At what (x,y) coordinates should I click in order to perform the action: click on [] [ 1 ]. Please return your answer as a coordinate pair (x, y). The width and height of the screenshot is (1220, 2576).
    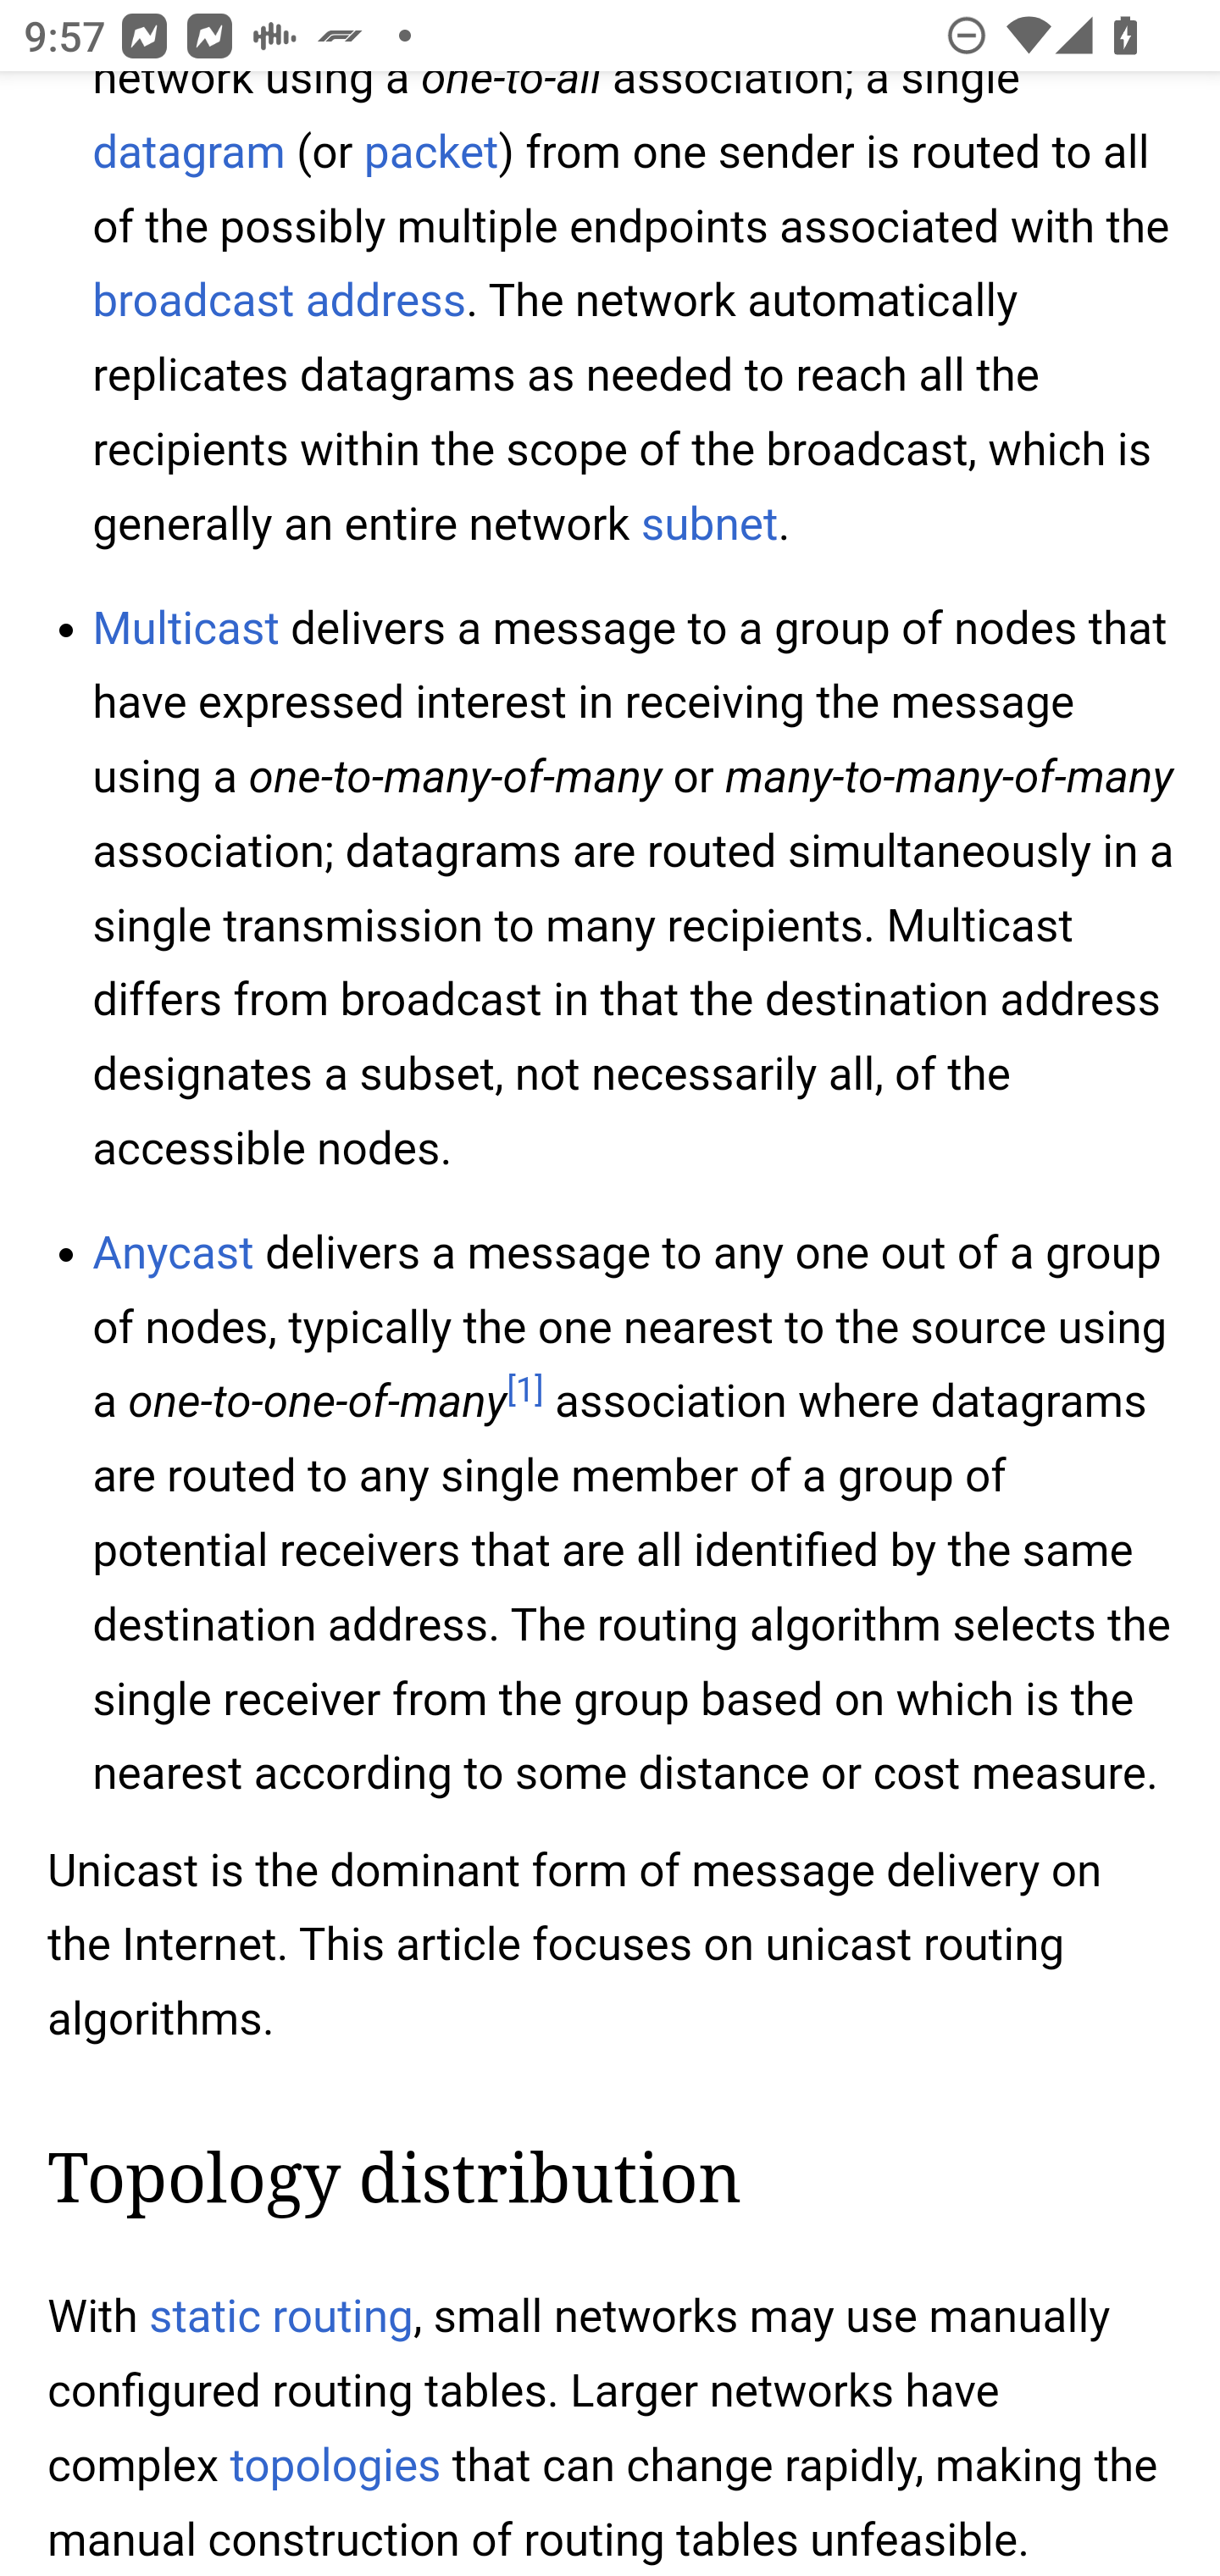
    Looking at the image, I should click on (524, 1391).